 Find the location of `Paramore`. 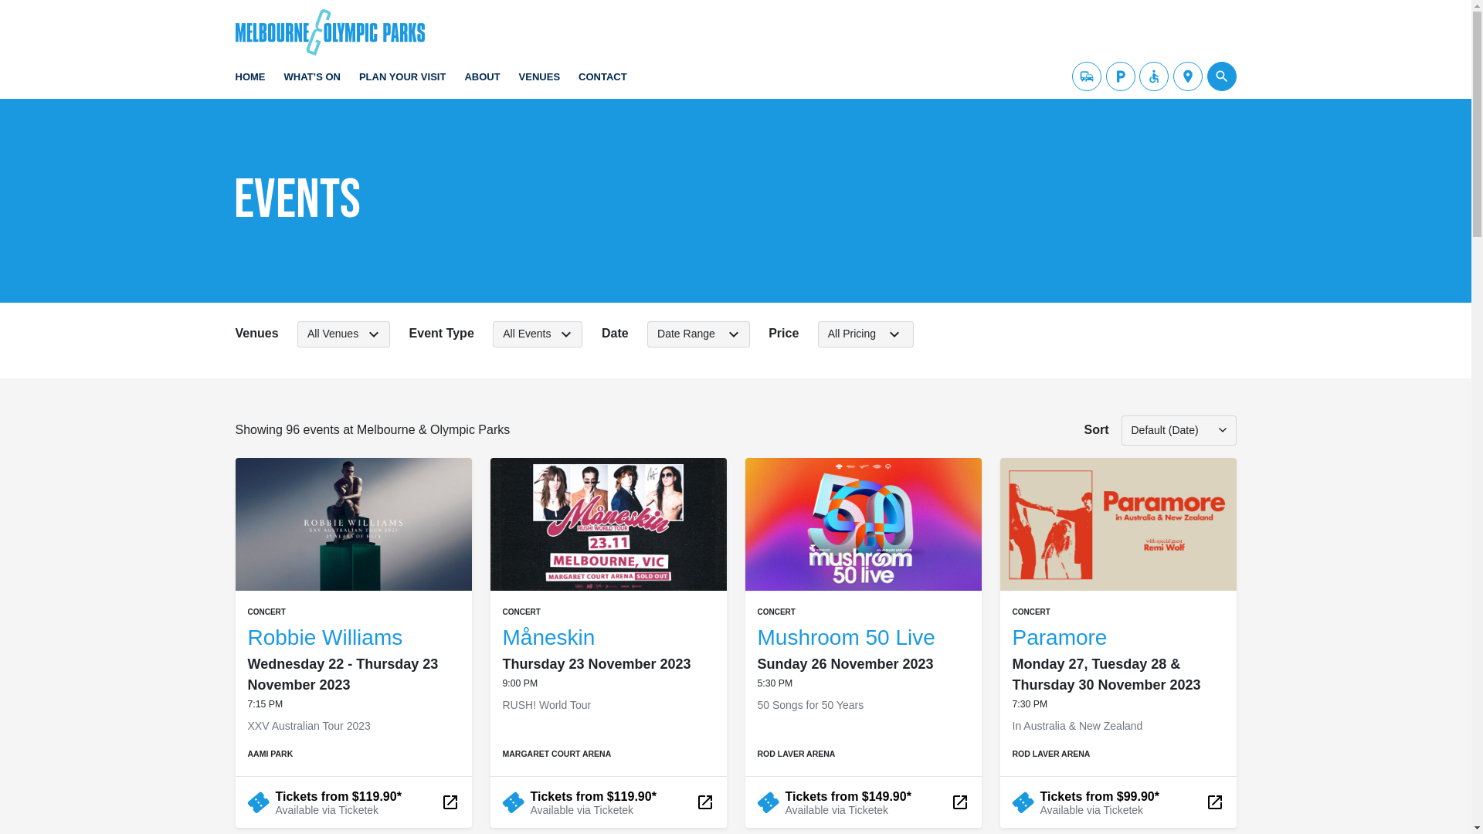

Paramore is located at coordinates (1060, 638).